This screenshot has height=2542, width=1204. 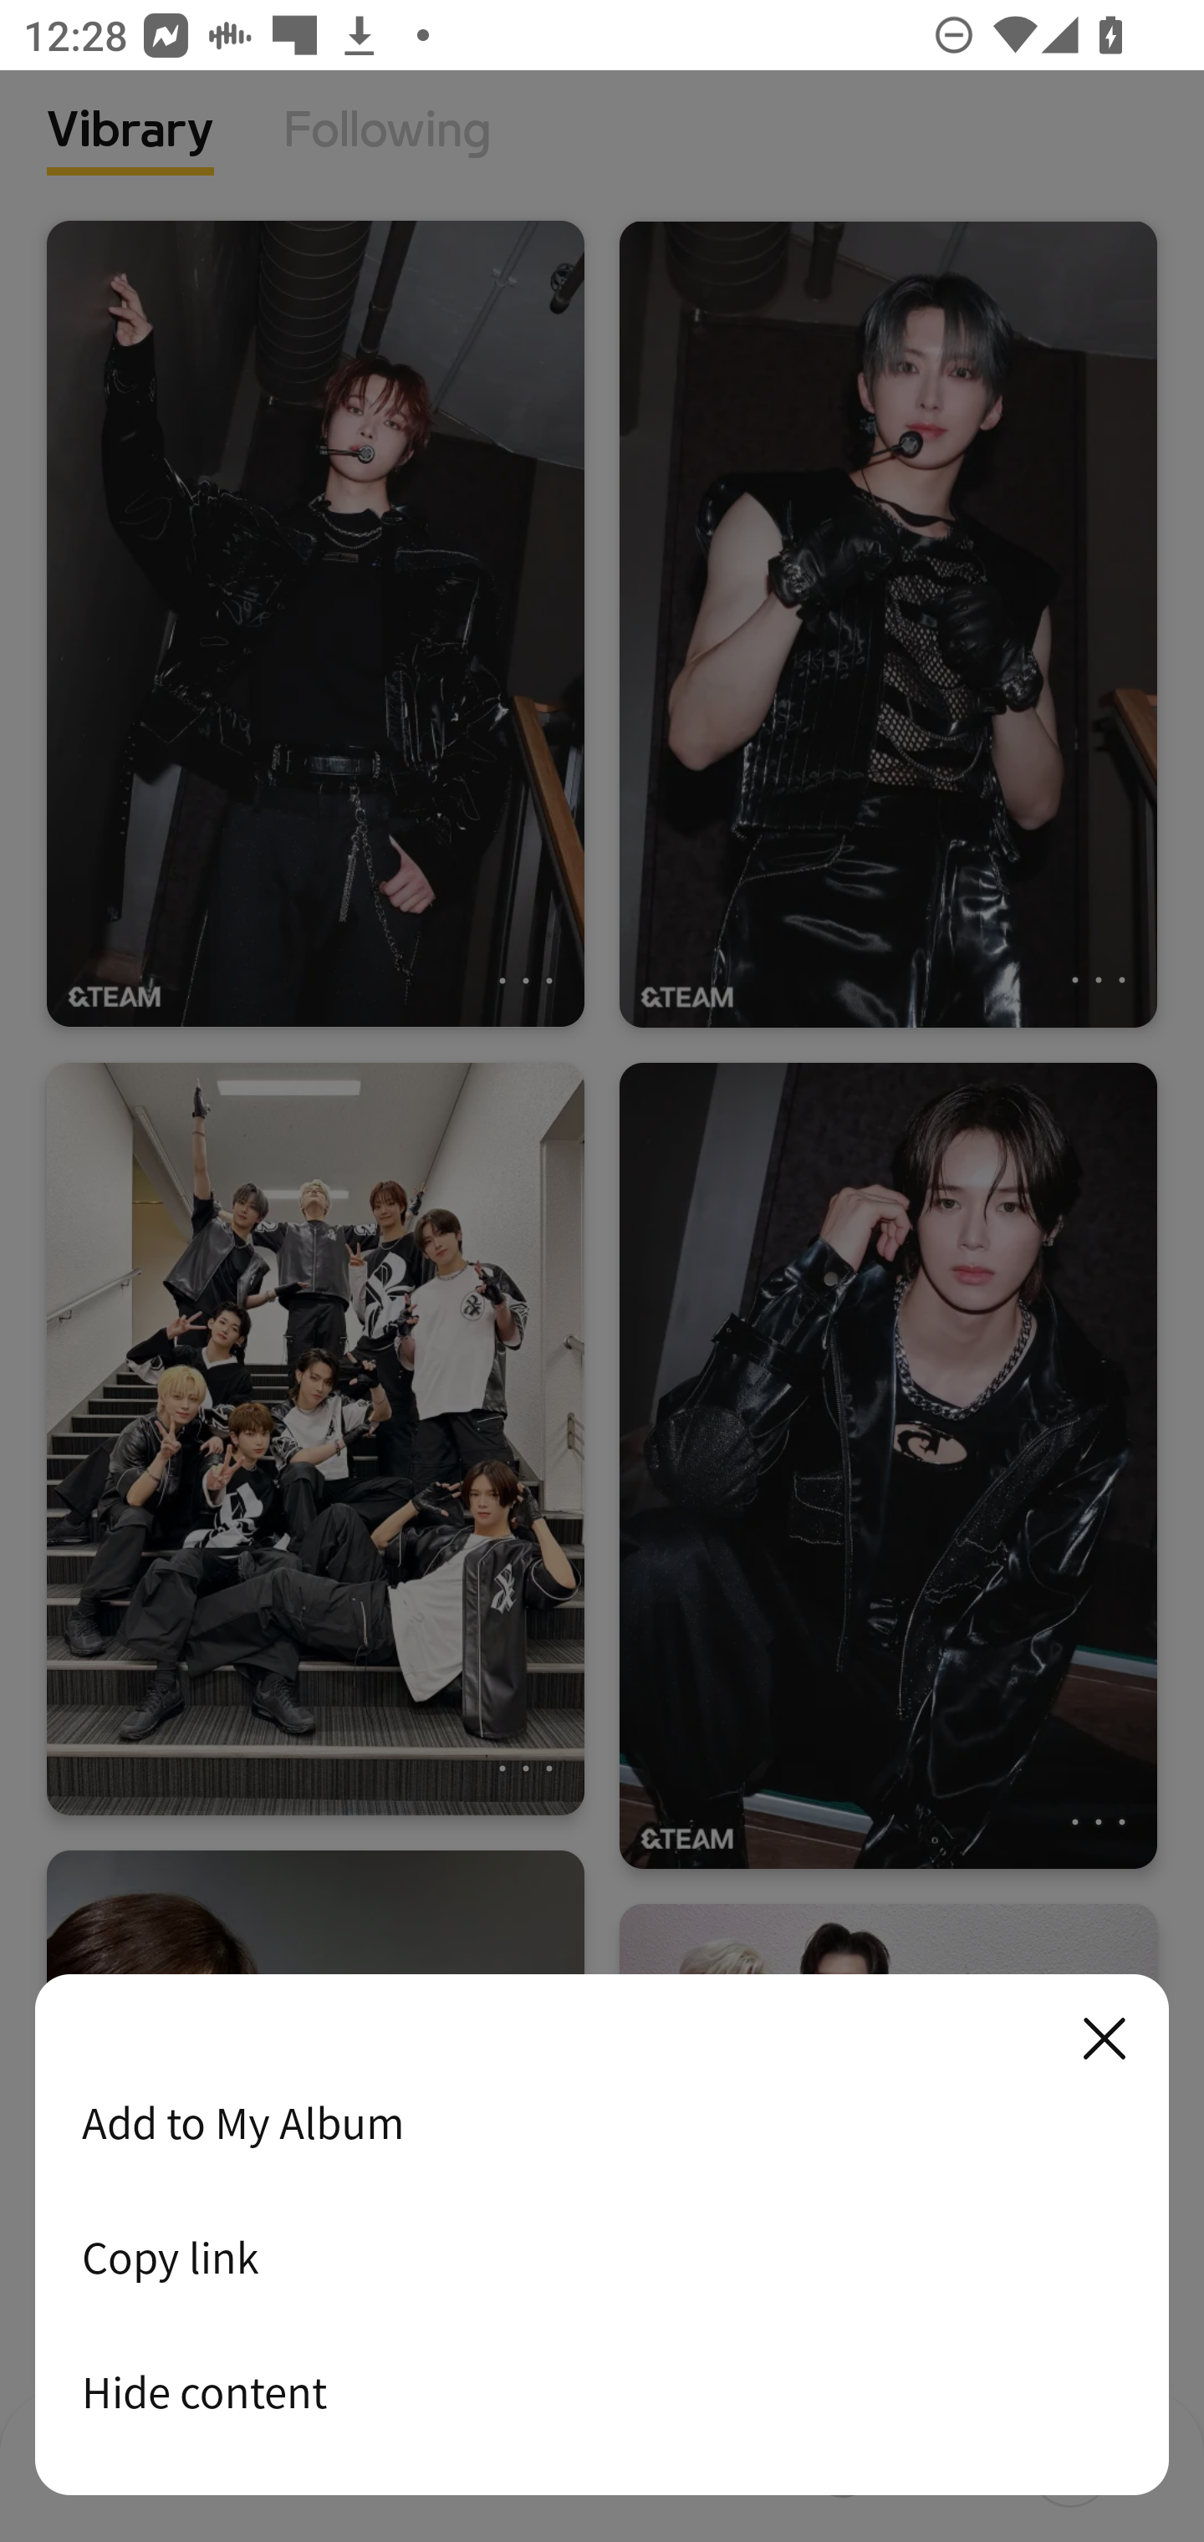 I want to click on Add to My Album Copy link Hide content, so click(x=602, y=2236).